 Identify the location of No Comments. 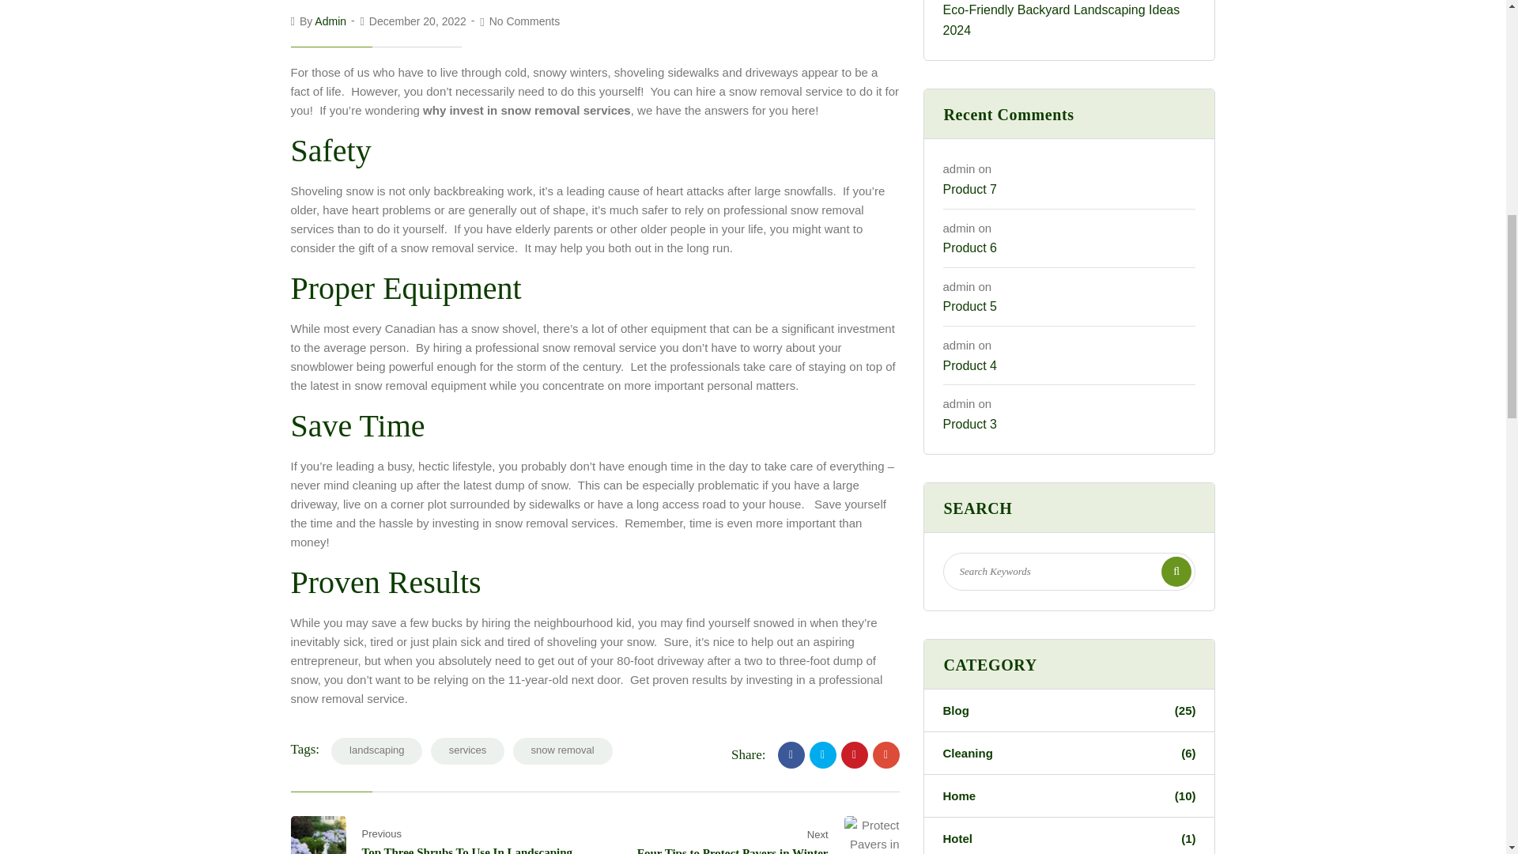
(524, 21).